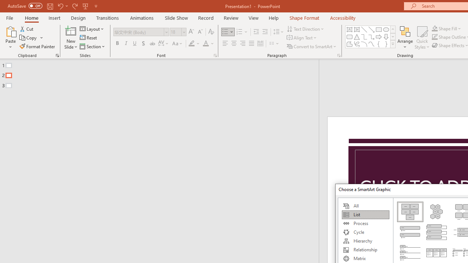 The image size is (468, 263). I want to click on Arc, so click(364, 44).